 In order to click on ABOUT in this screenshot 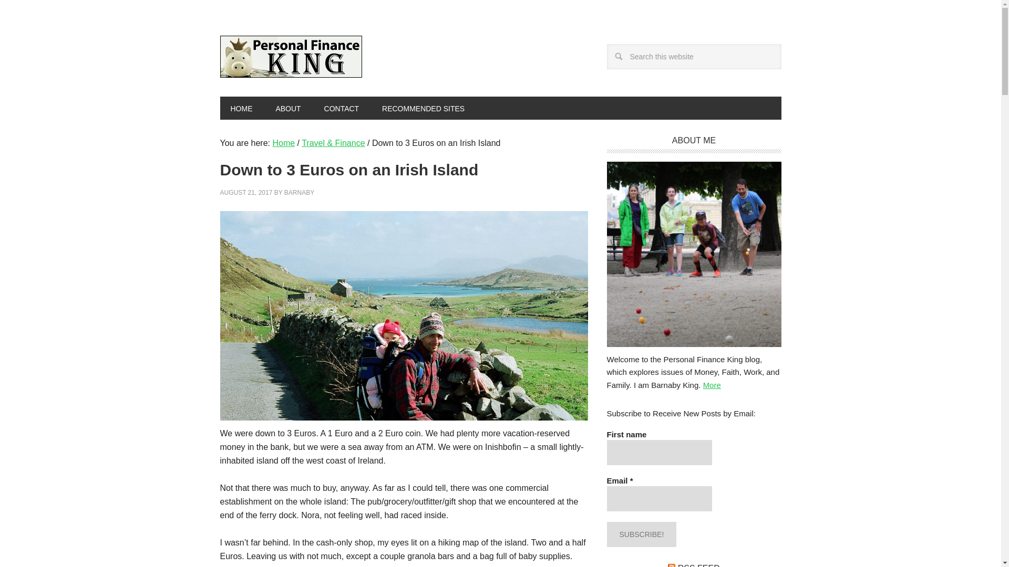, I will do `click(287, 108)`.